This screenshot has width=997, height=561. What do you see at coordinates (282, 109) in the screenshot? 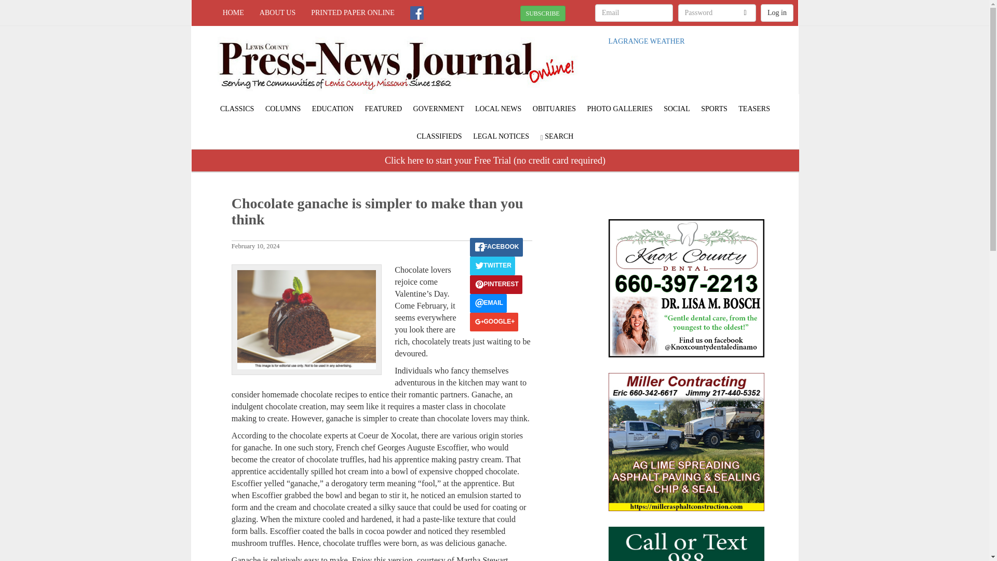
I see `COLUMNS` at bounding box center [282, 109].